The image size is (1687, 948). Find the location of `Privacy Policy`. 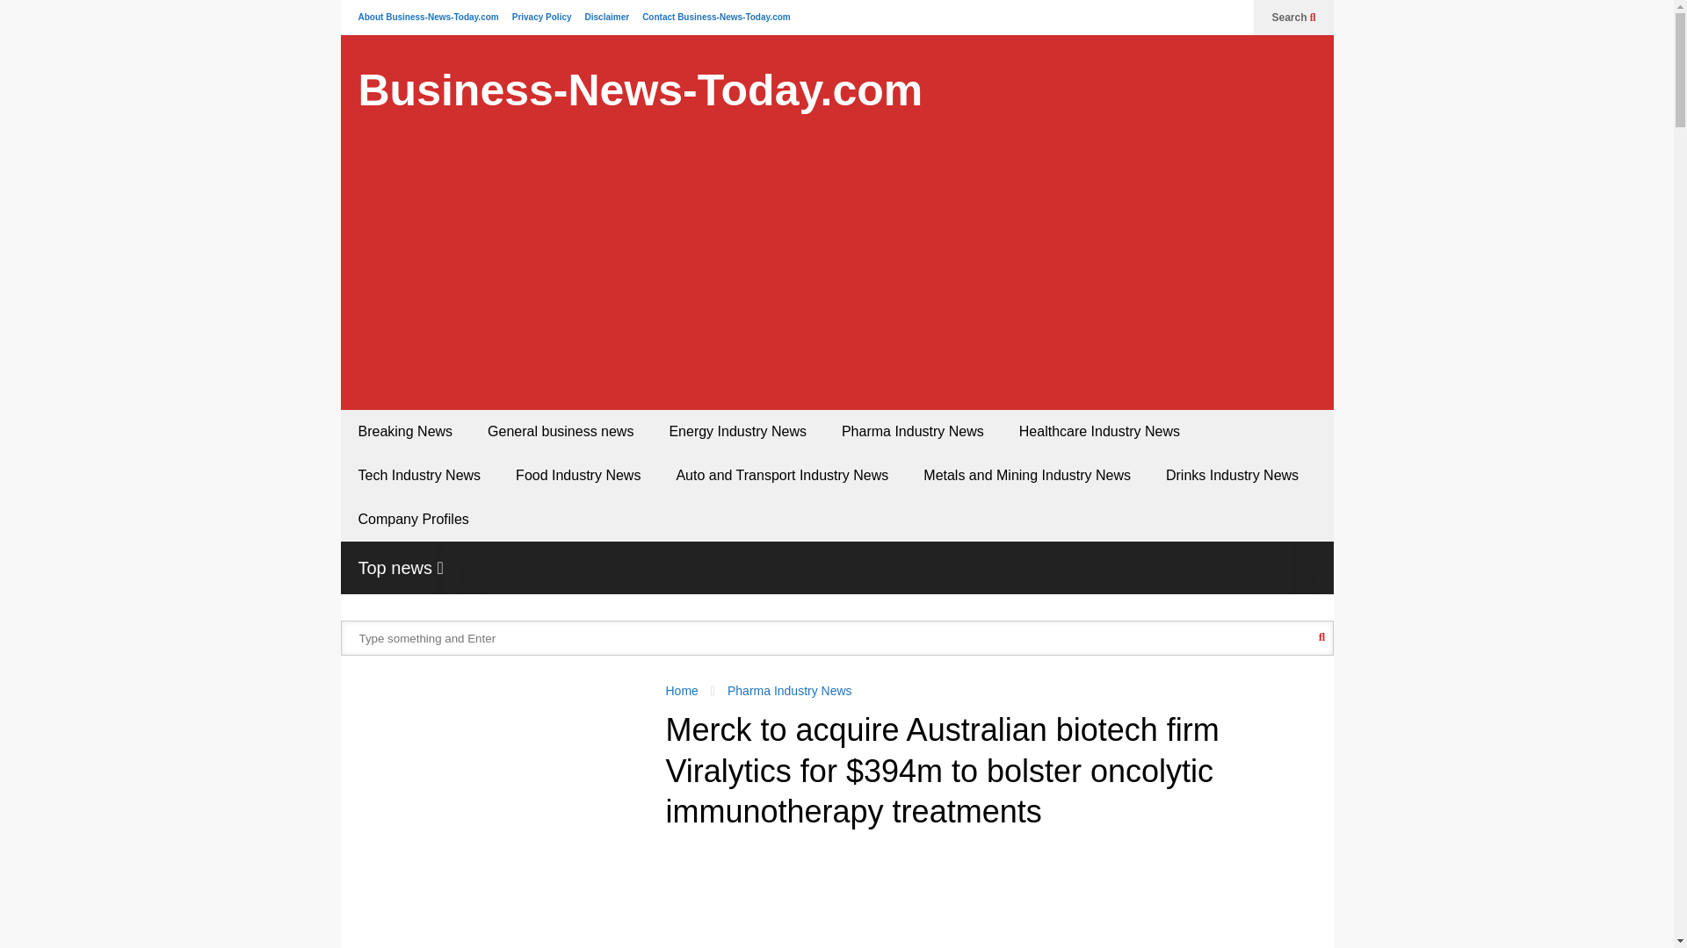

Privacy Policy is located at coordinates (541, 17).